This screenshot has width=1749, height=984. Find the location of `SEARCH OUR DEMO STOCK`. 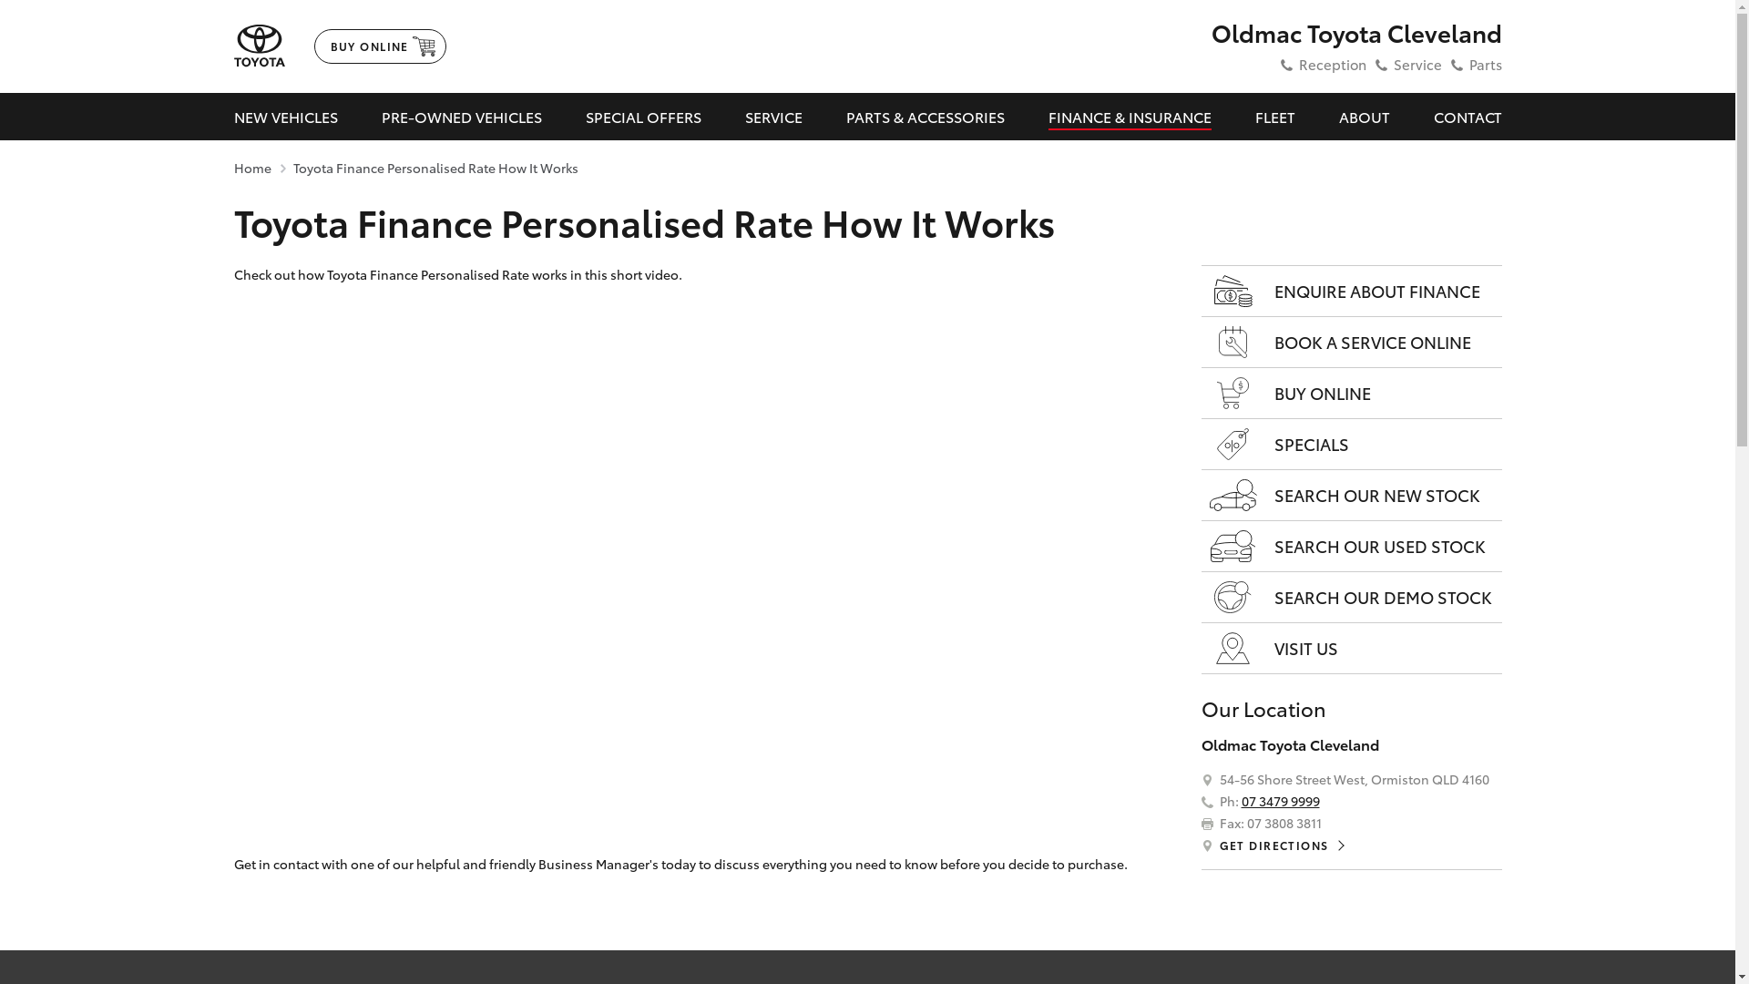

SEARCH OUR DEMO STOCK is located at coordinates (1351, 598).